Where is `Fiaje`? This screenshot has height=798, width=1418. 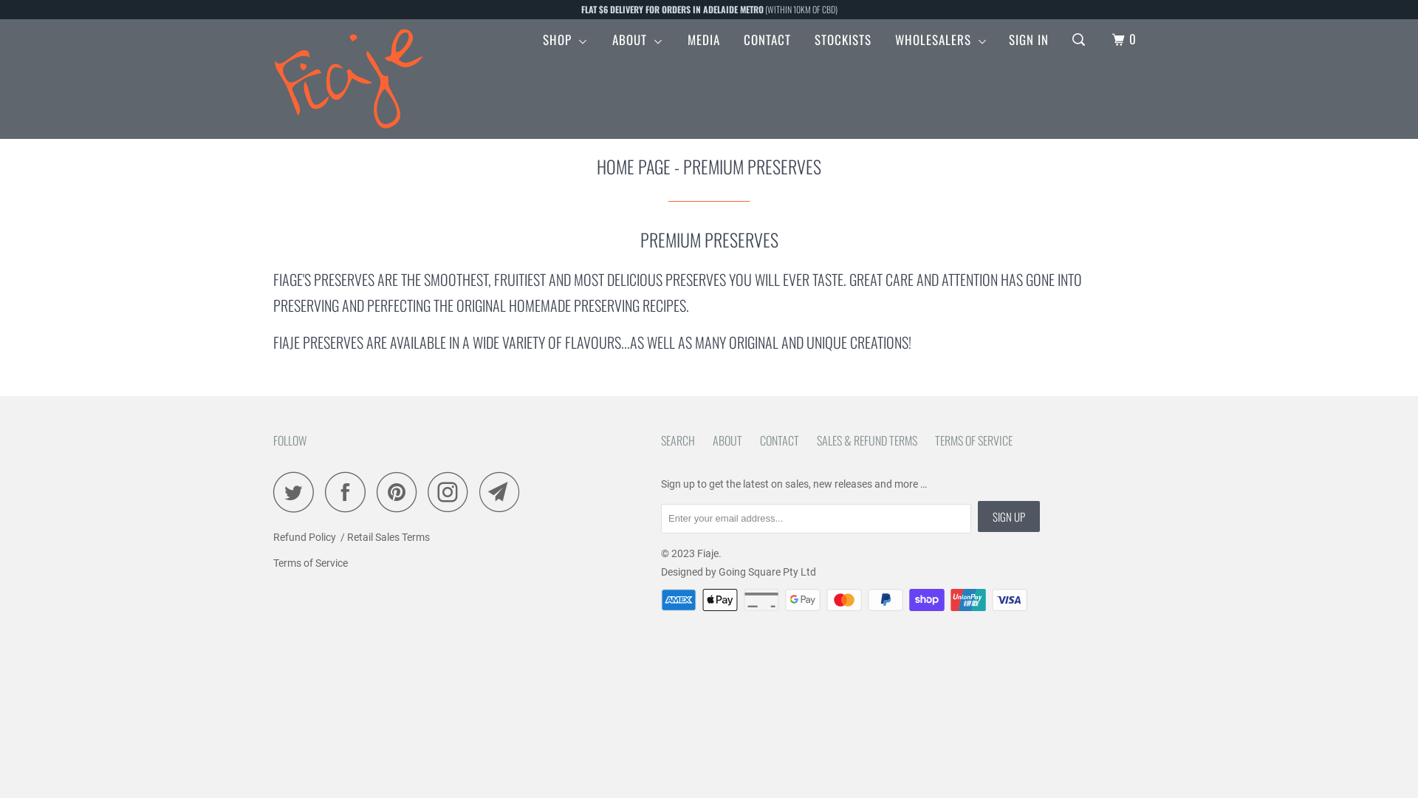 Fiaje is located at coordinates (349, 78).